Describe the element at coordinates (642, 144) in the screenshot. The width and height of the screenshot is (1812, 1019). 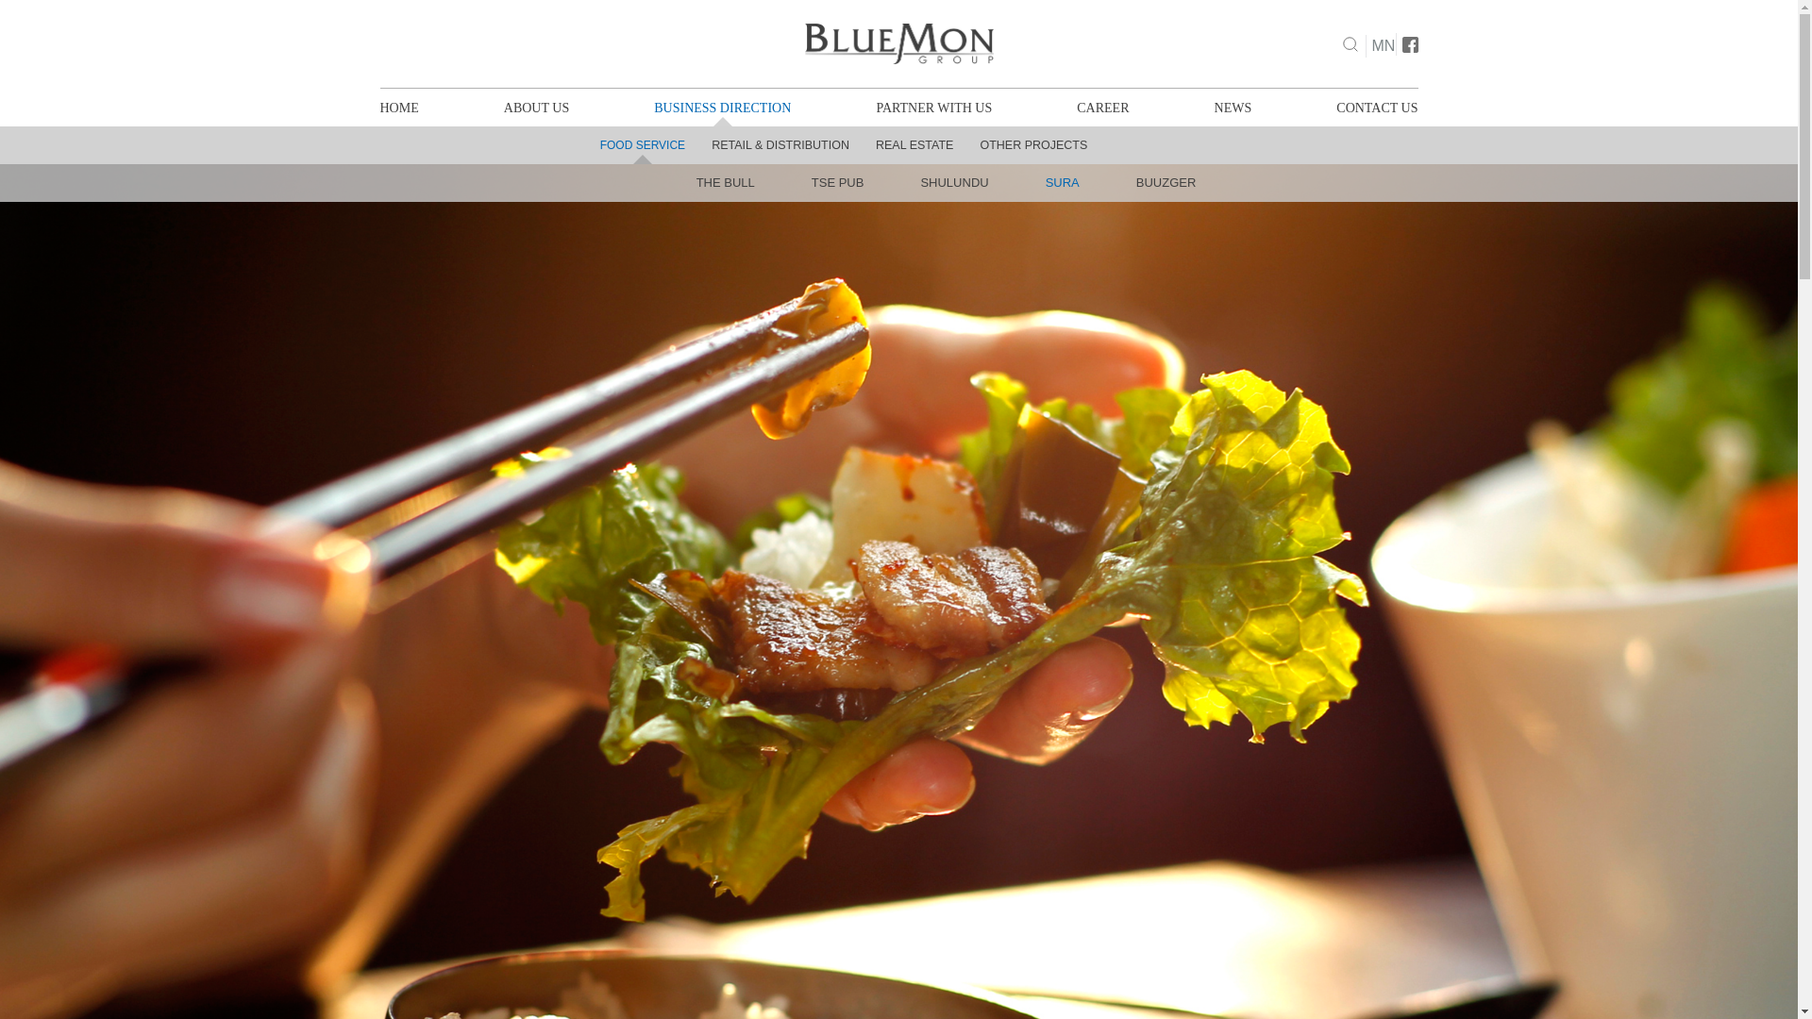
I see `FOOD SERVICE` at that location.